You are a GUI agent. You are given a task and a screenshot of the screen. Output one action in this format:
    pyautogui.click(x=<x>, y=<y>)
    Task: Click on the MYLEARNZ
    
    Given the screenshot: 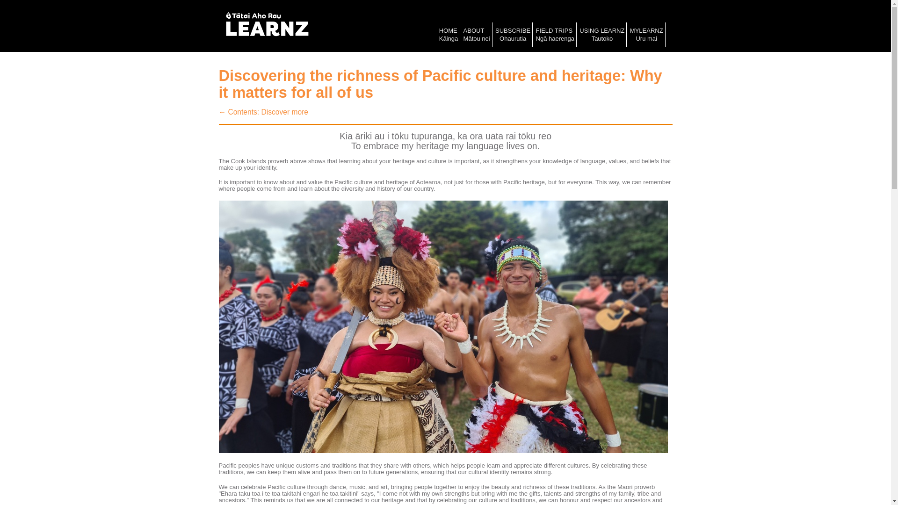 What is the action you would take?
    pyautogui.click(x=646, y=35)
    